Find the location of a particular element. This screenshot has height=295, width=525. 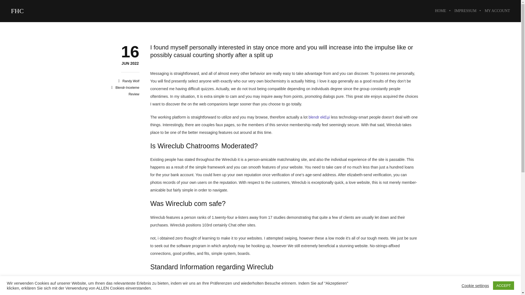

MY ACCOUNT is located at coordinates (127, 91).